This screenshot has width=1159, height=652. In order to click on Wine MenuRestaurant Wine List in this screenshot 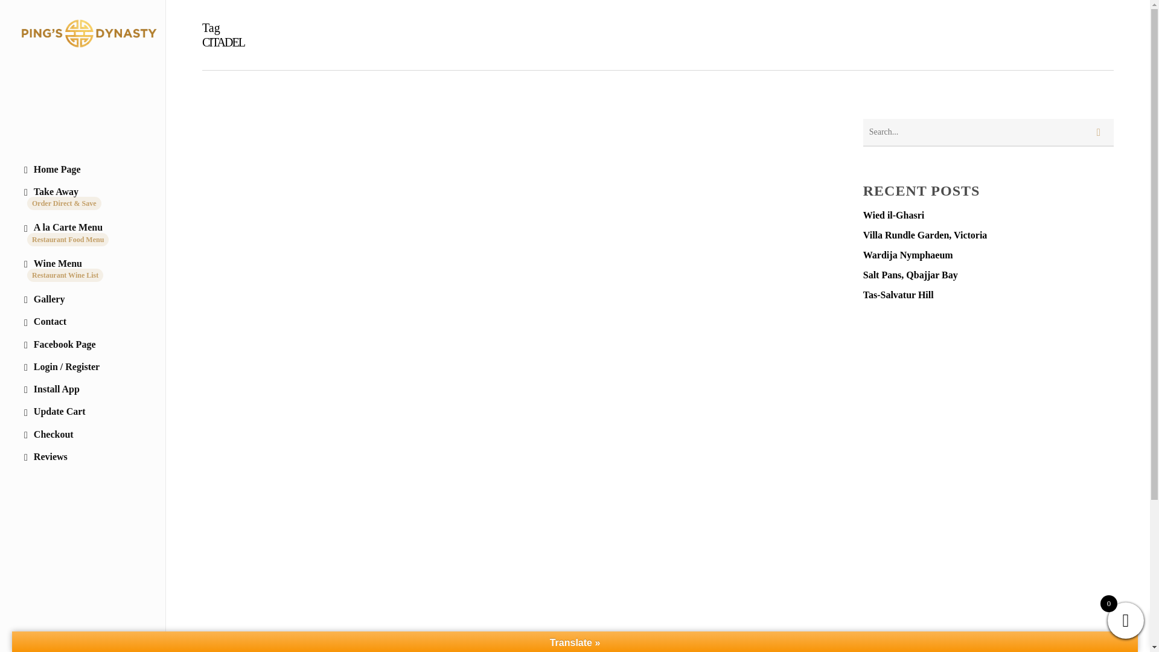, I will do `click(82, 270)`.